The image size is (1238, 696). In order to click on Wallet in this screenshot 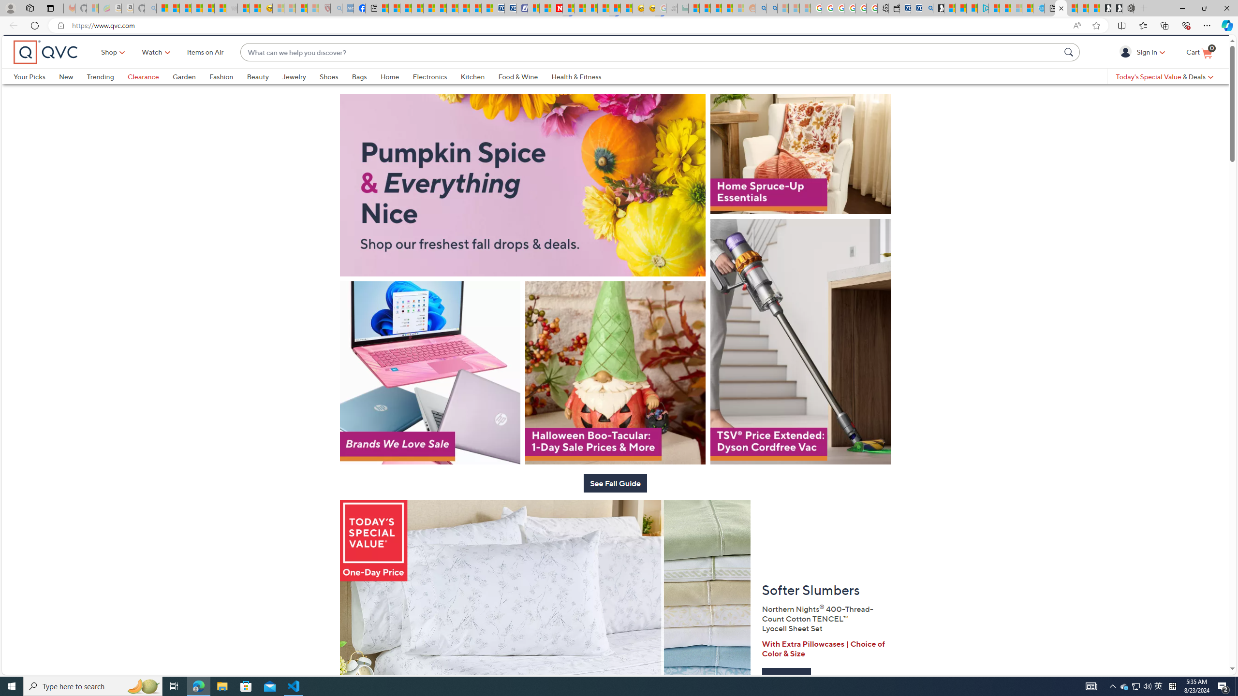, I will do `click(894, 8)`.